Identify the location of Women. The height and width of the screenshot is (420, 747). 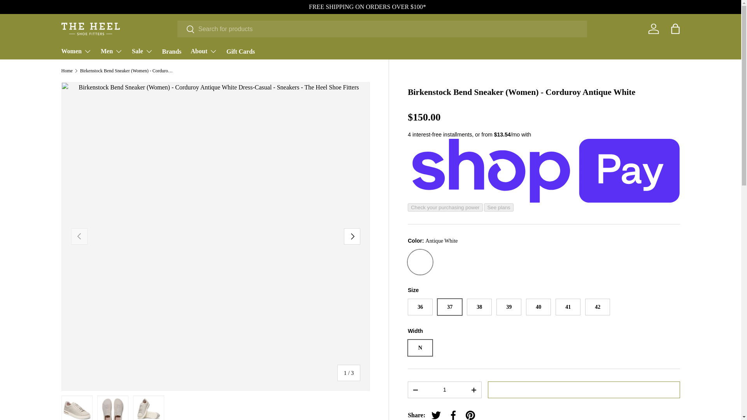
(76, 51).